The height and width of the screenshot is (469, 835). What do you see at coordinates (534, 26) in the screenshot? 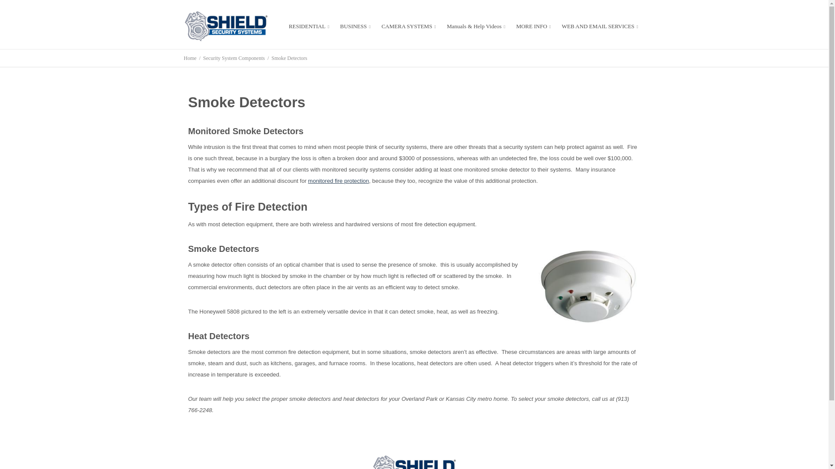
I see `AREA INFO` at bounding box center [534, 26].